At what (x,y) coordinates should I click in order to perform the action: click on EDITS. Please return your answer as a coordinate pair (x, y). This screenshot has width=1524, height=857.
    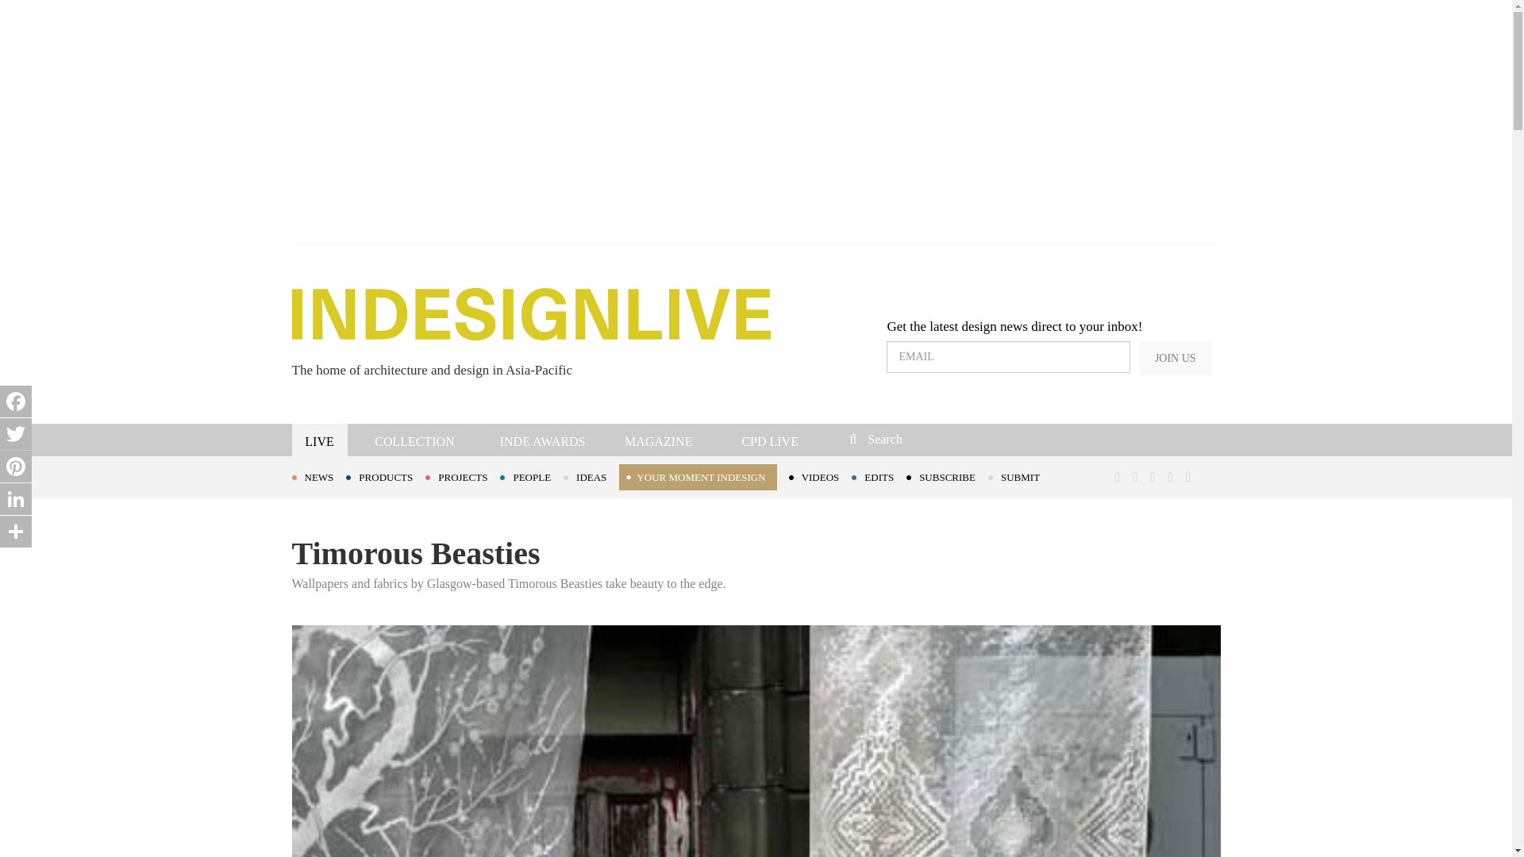
    Looking at the image, I should click on (879, 476).